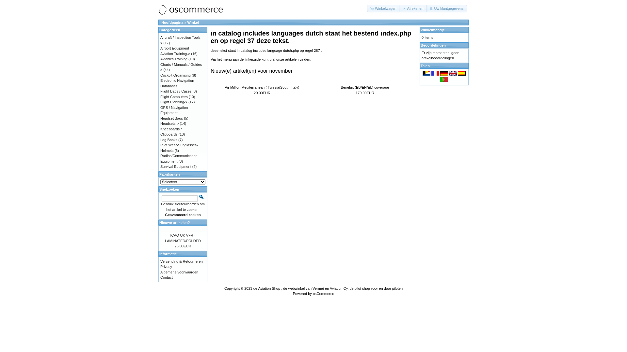 This screenshot has width=627, height=352. Describe the element at coordinates (323, 294) in the screenshot. I see `osCommerce` at that location.